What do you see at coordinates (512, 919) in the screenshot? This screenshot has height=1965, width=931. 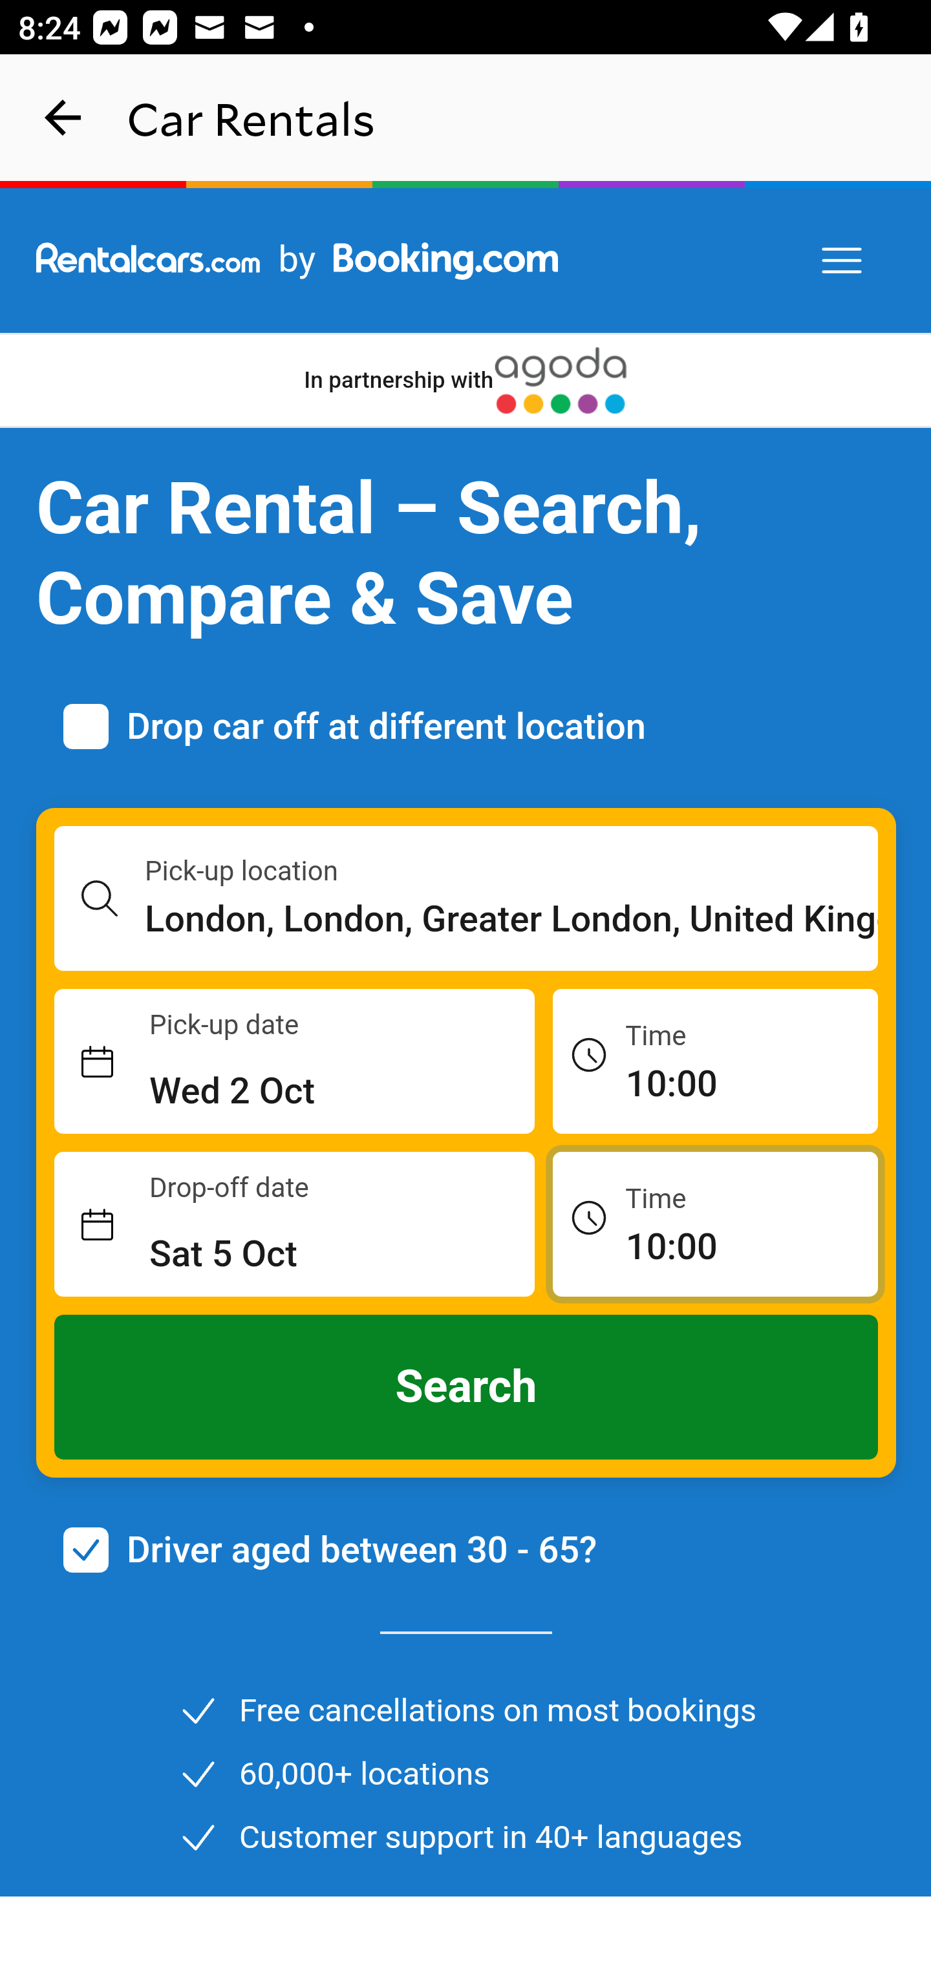 I see `London, London, Greater London, United Kingdom` at bounding box center [512, 919].